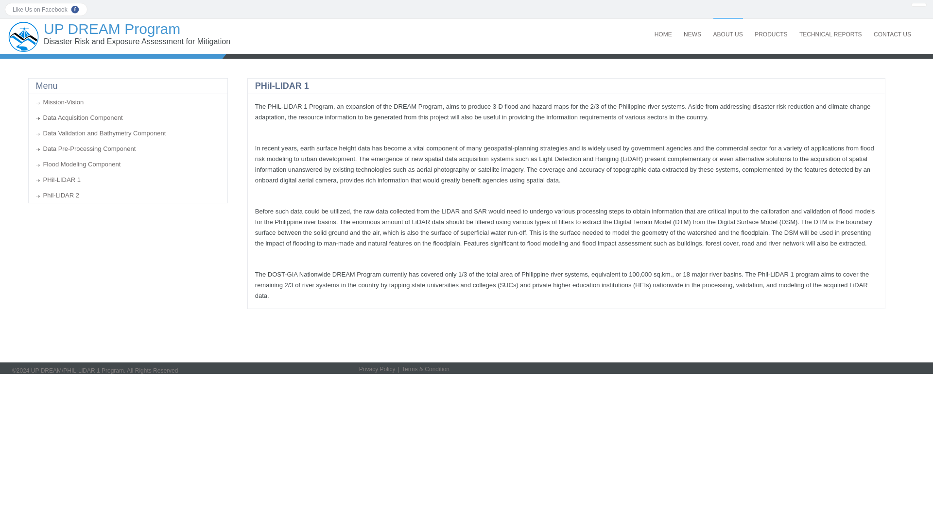 Image resolution: width=933 pixels, height=524 pixels. Describe the element at coordinates (60, 102) in the screenshot. I see `Mission-Vision` at that location.